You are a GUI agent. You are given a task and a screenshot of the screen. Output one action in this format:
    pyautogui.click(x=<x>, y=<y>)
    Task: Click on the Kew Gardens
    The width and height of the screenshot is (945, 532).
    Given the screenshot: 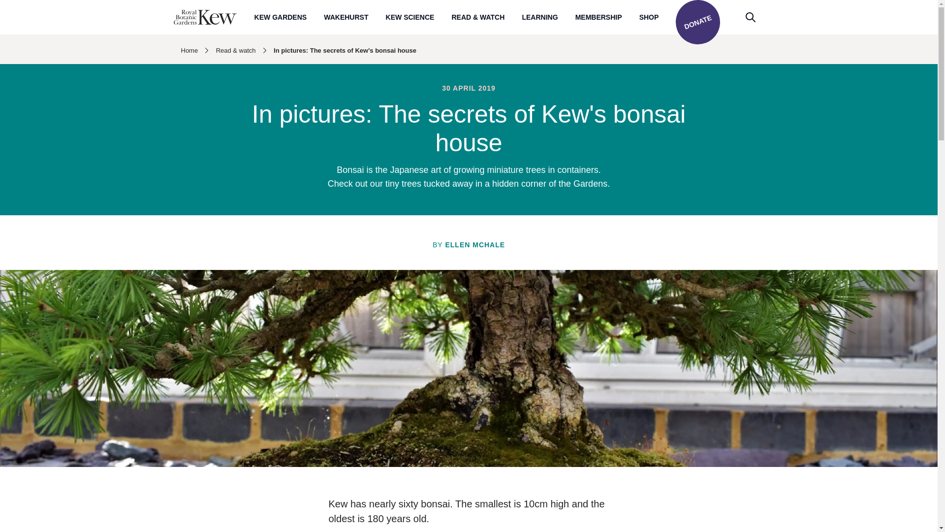 What is the action you would take?
    pyautogui.click(x=281, y=17)
    